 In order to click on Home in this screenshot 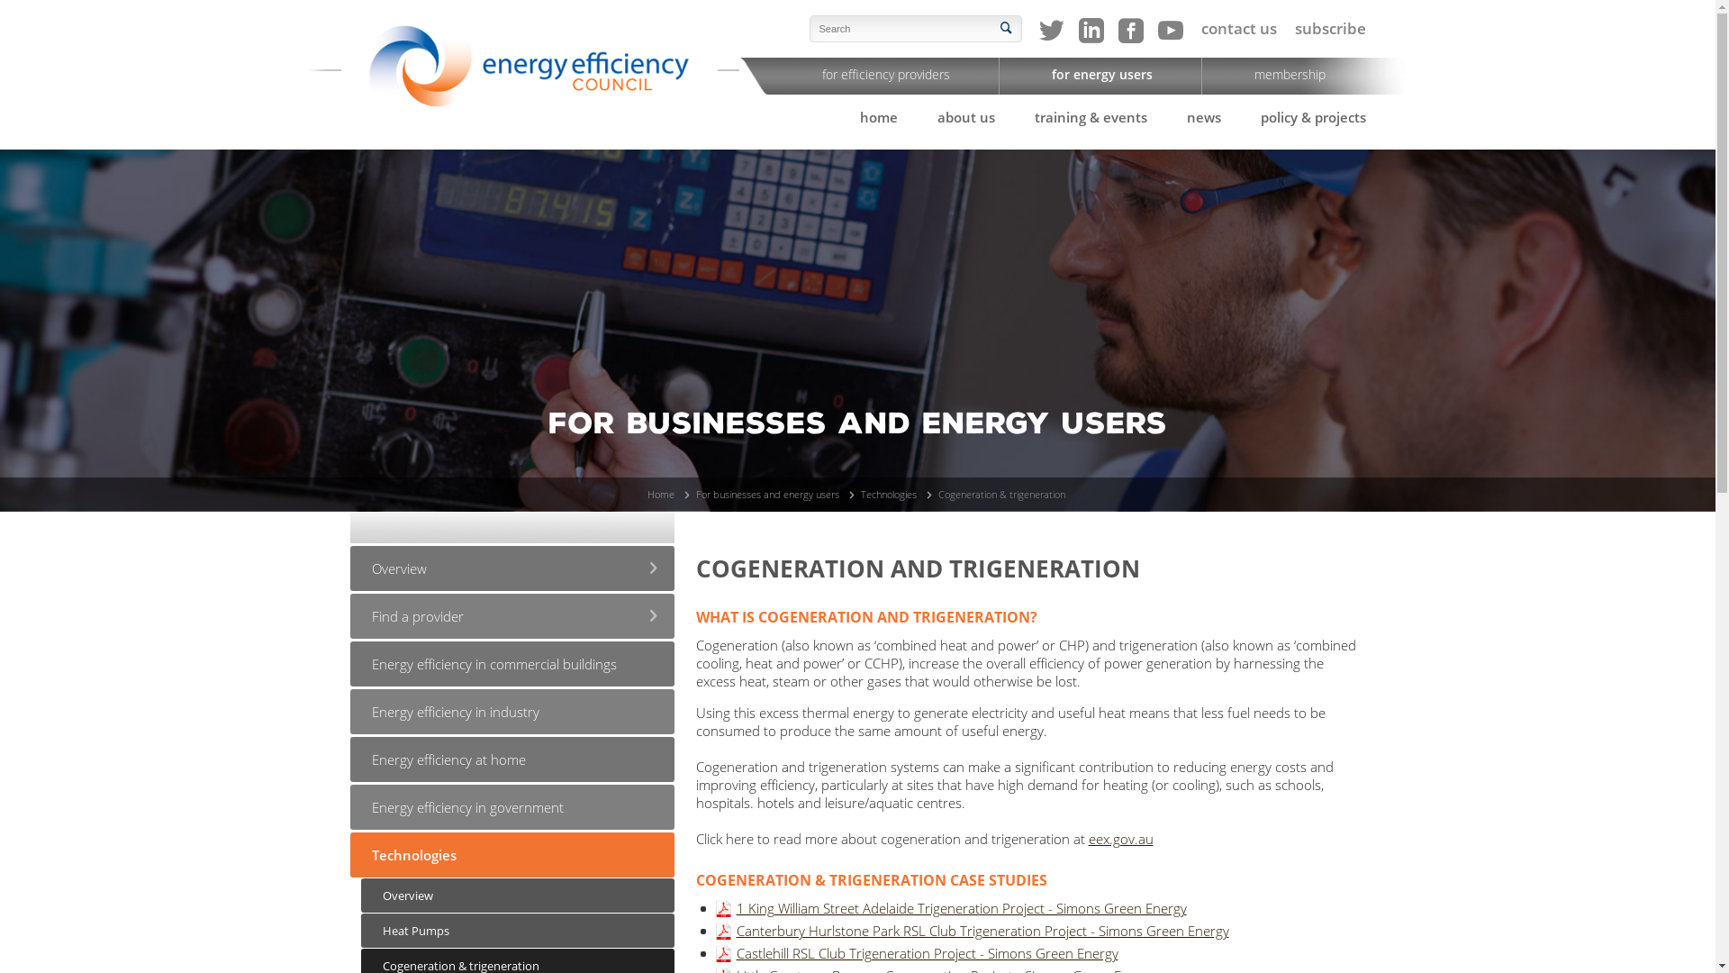, I will do `click(661, 494)`.